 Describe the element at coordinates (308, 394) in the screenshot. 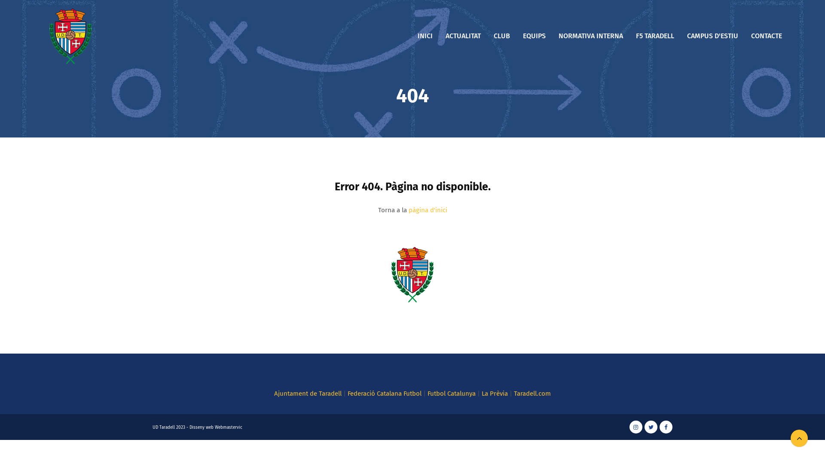

I see `Ajuntament de Taradell` at that location.